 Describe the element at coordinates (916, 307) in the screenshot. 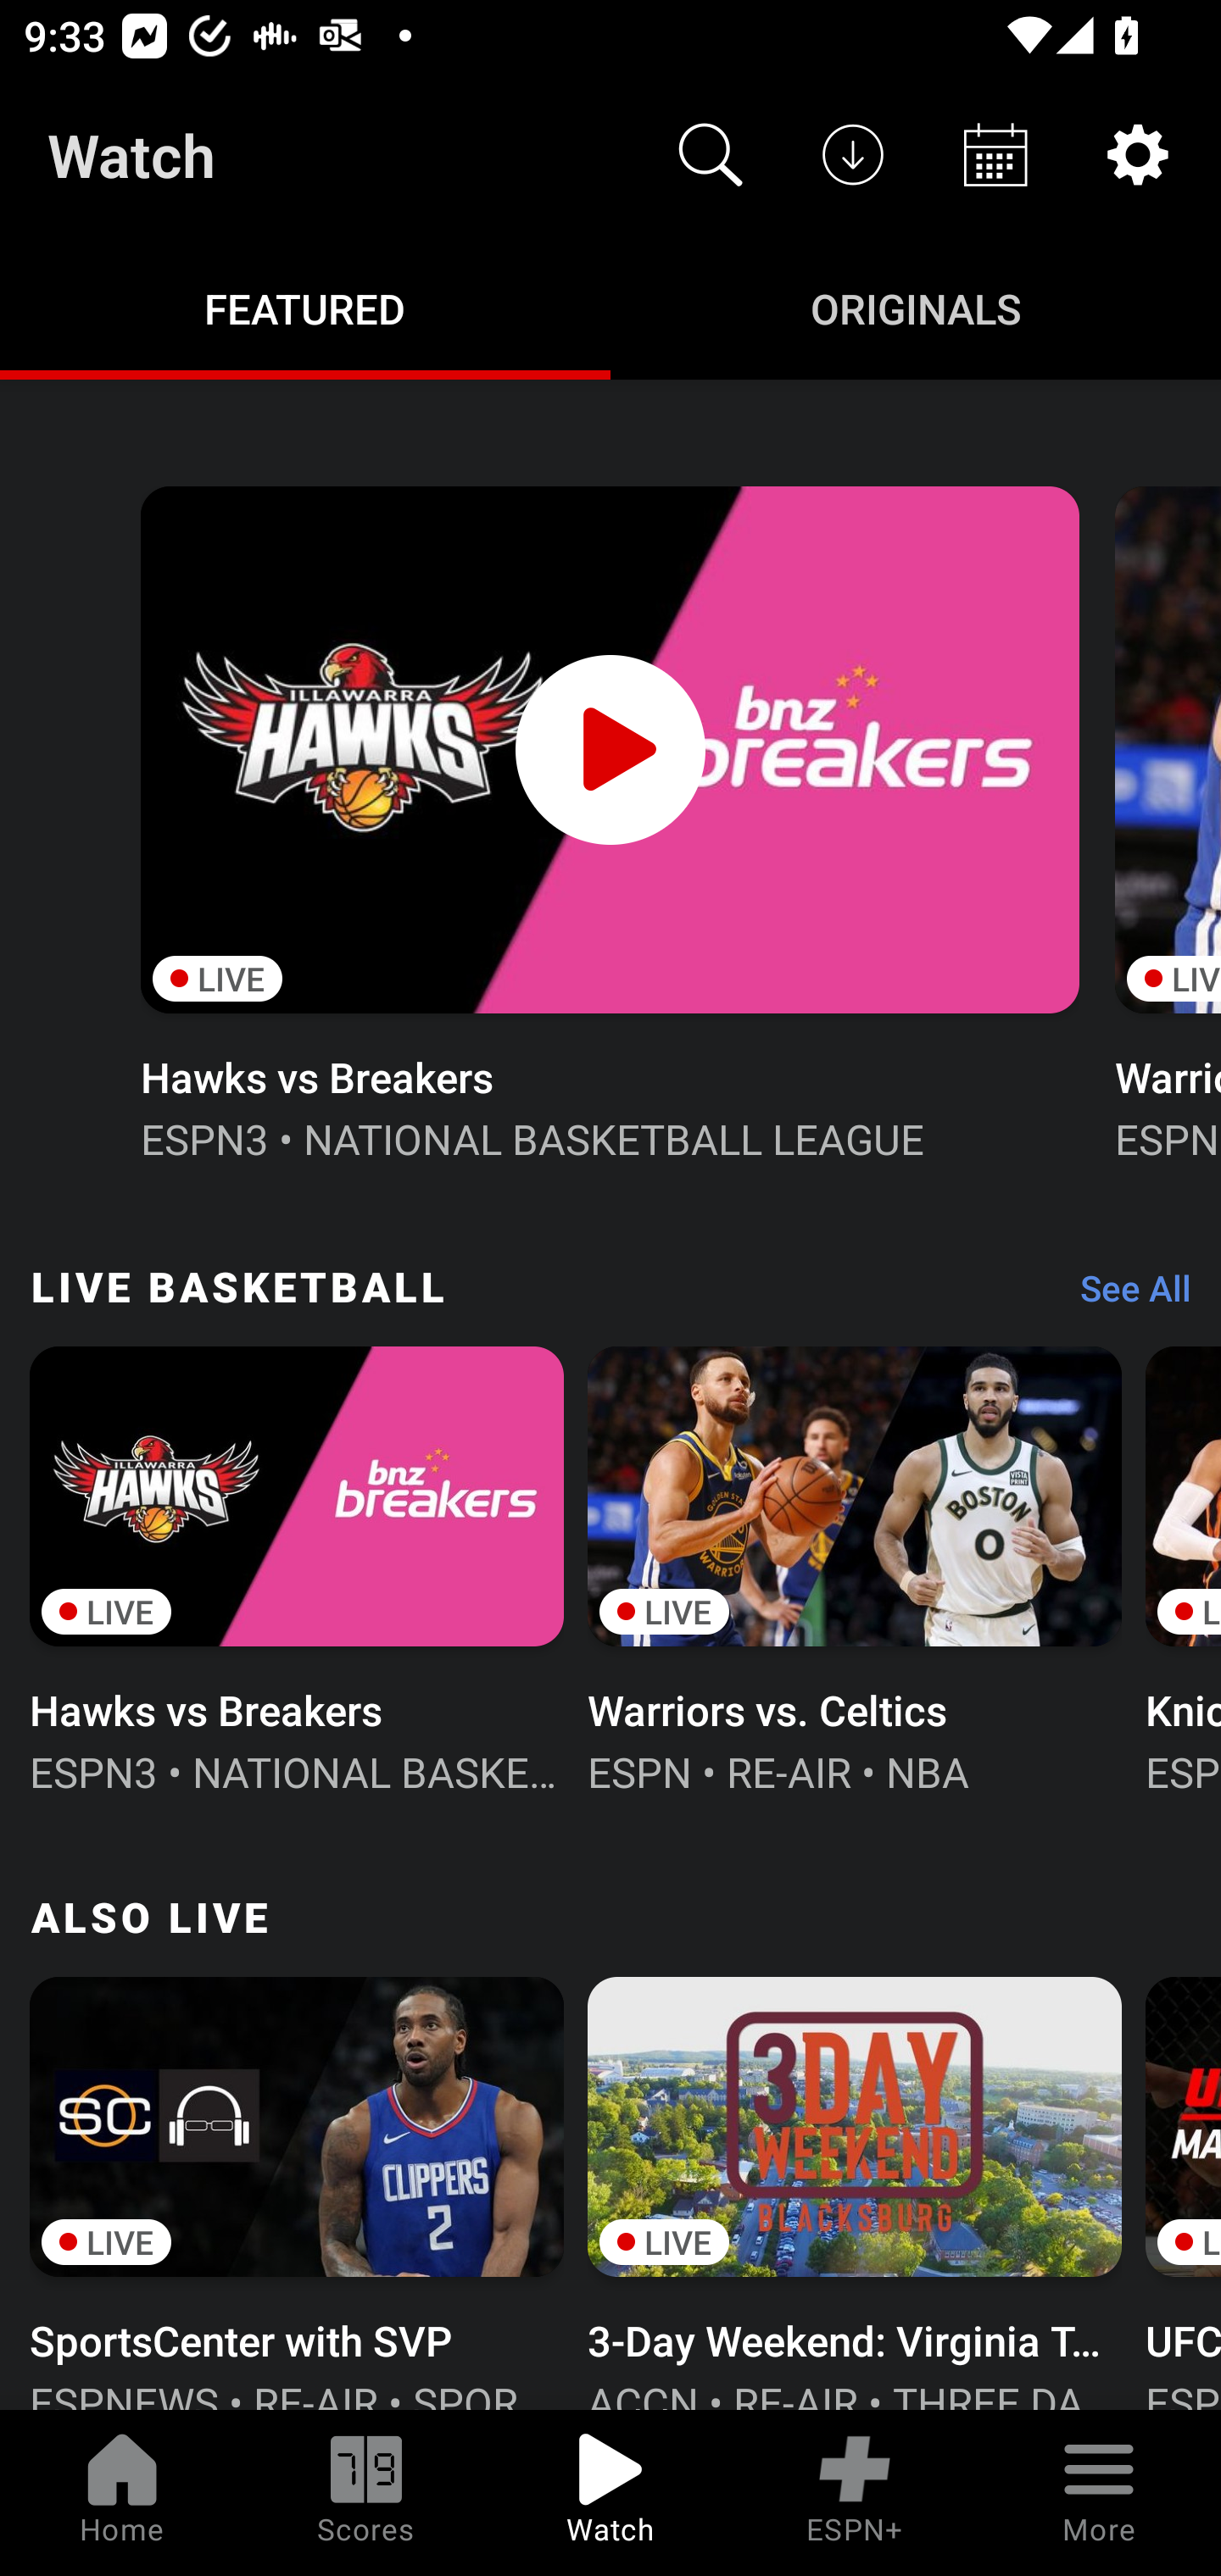

I see `Originals ORIGINALS` at that location.